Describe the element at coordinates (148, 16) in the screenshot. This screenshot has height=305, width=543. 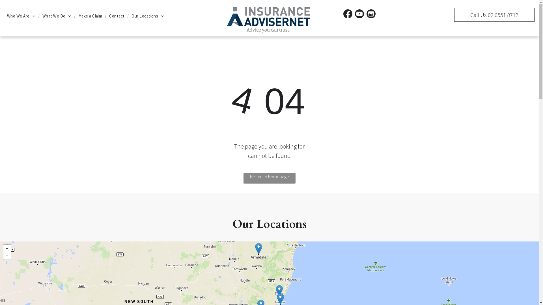
I see `Our Locations` at that location.